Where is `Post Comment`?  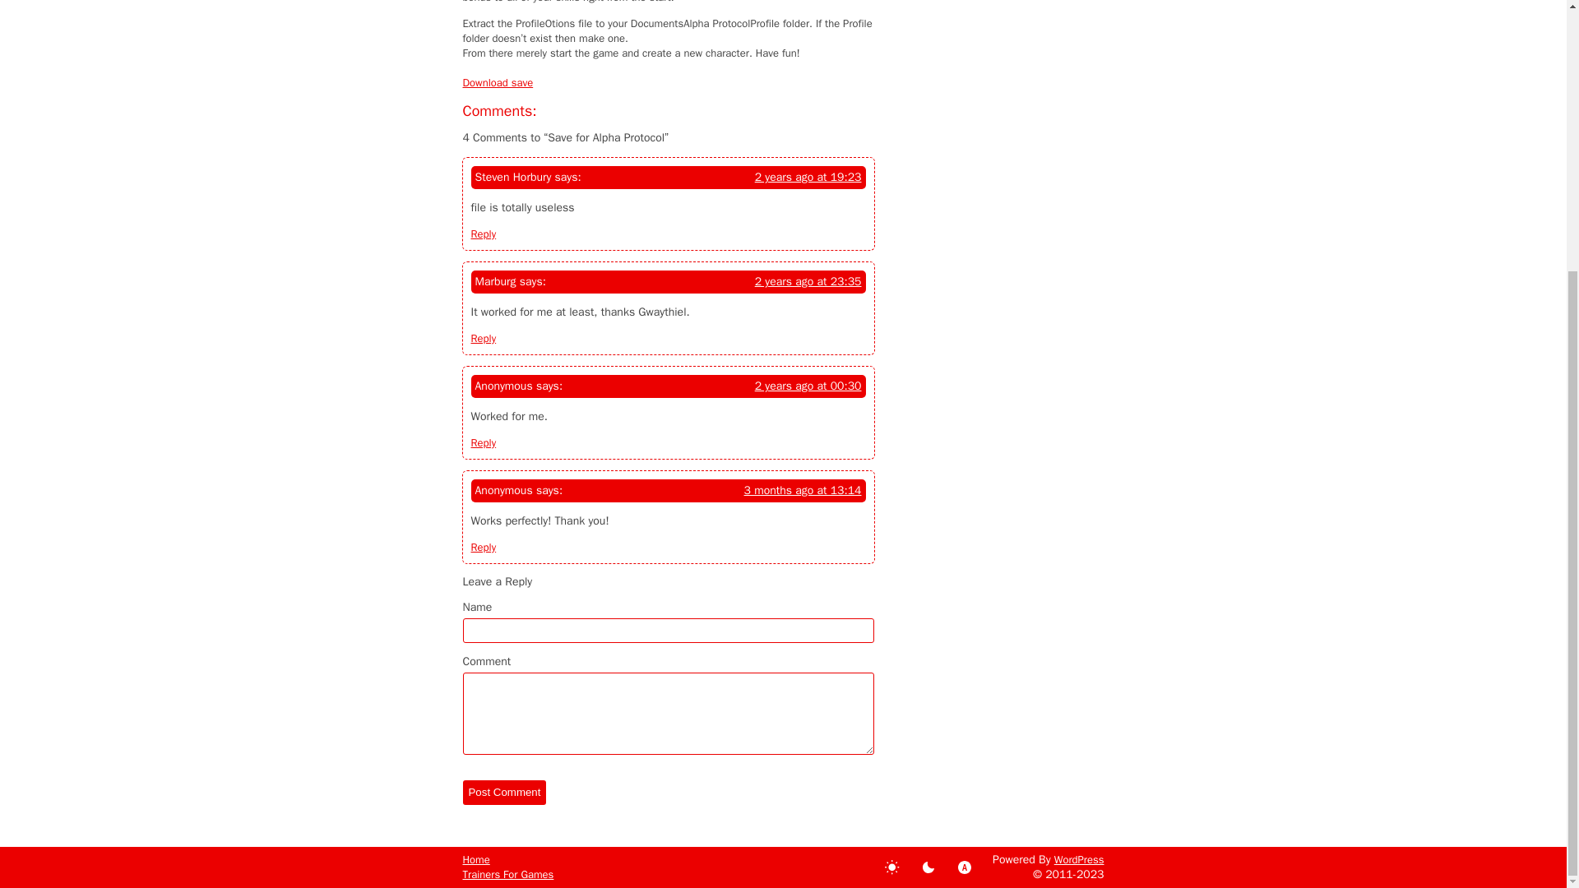 Post Comment is located at coordinates (504, 793).